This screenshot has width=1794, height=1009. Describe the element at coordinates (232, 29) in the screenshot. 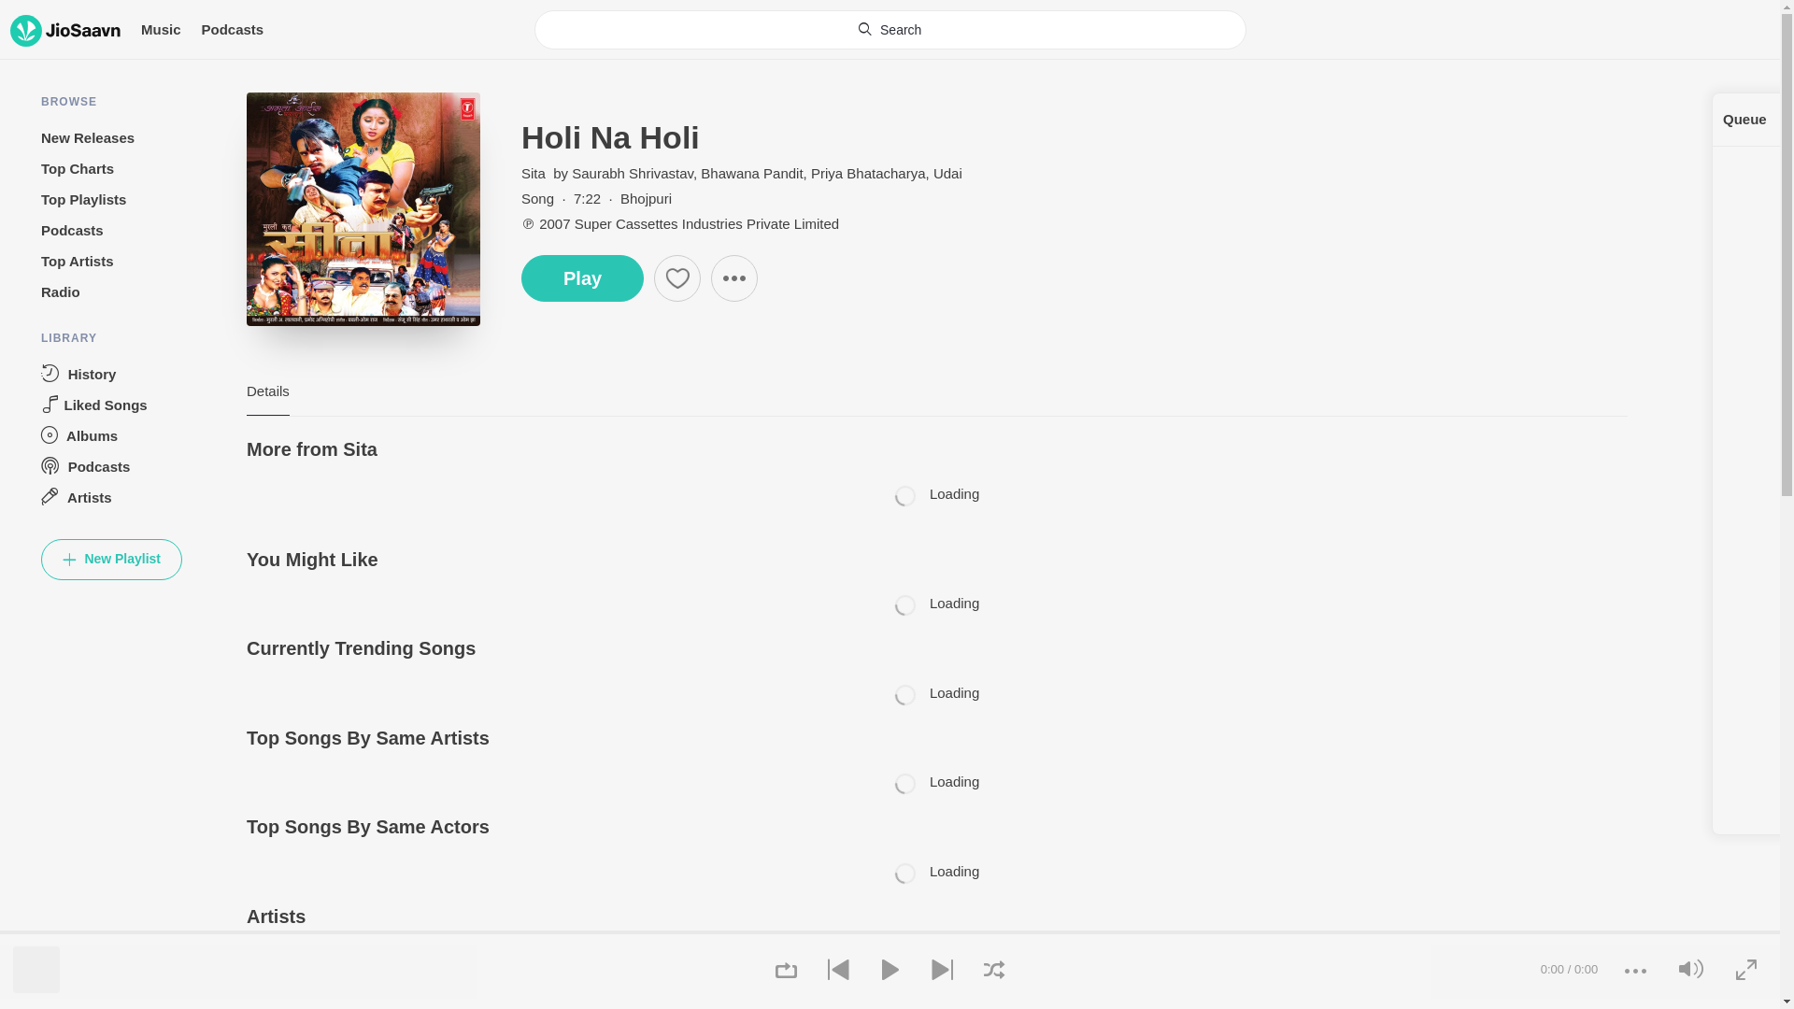

I see `Podcasts` at that location.